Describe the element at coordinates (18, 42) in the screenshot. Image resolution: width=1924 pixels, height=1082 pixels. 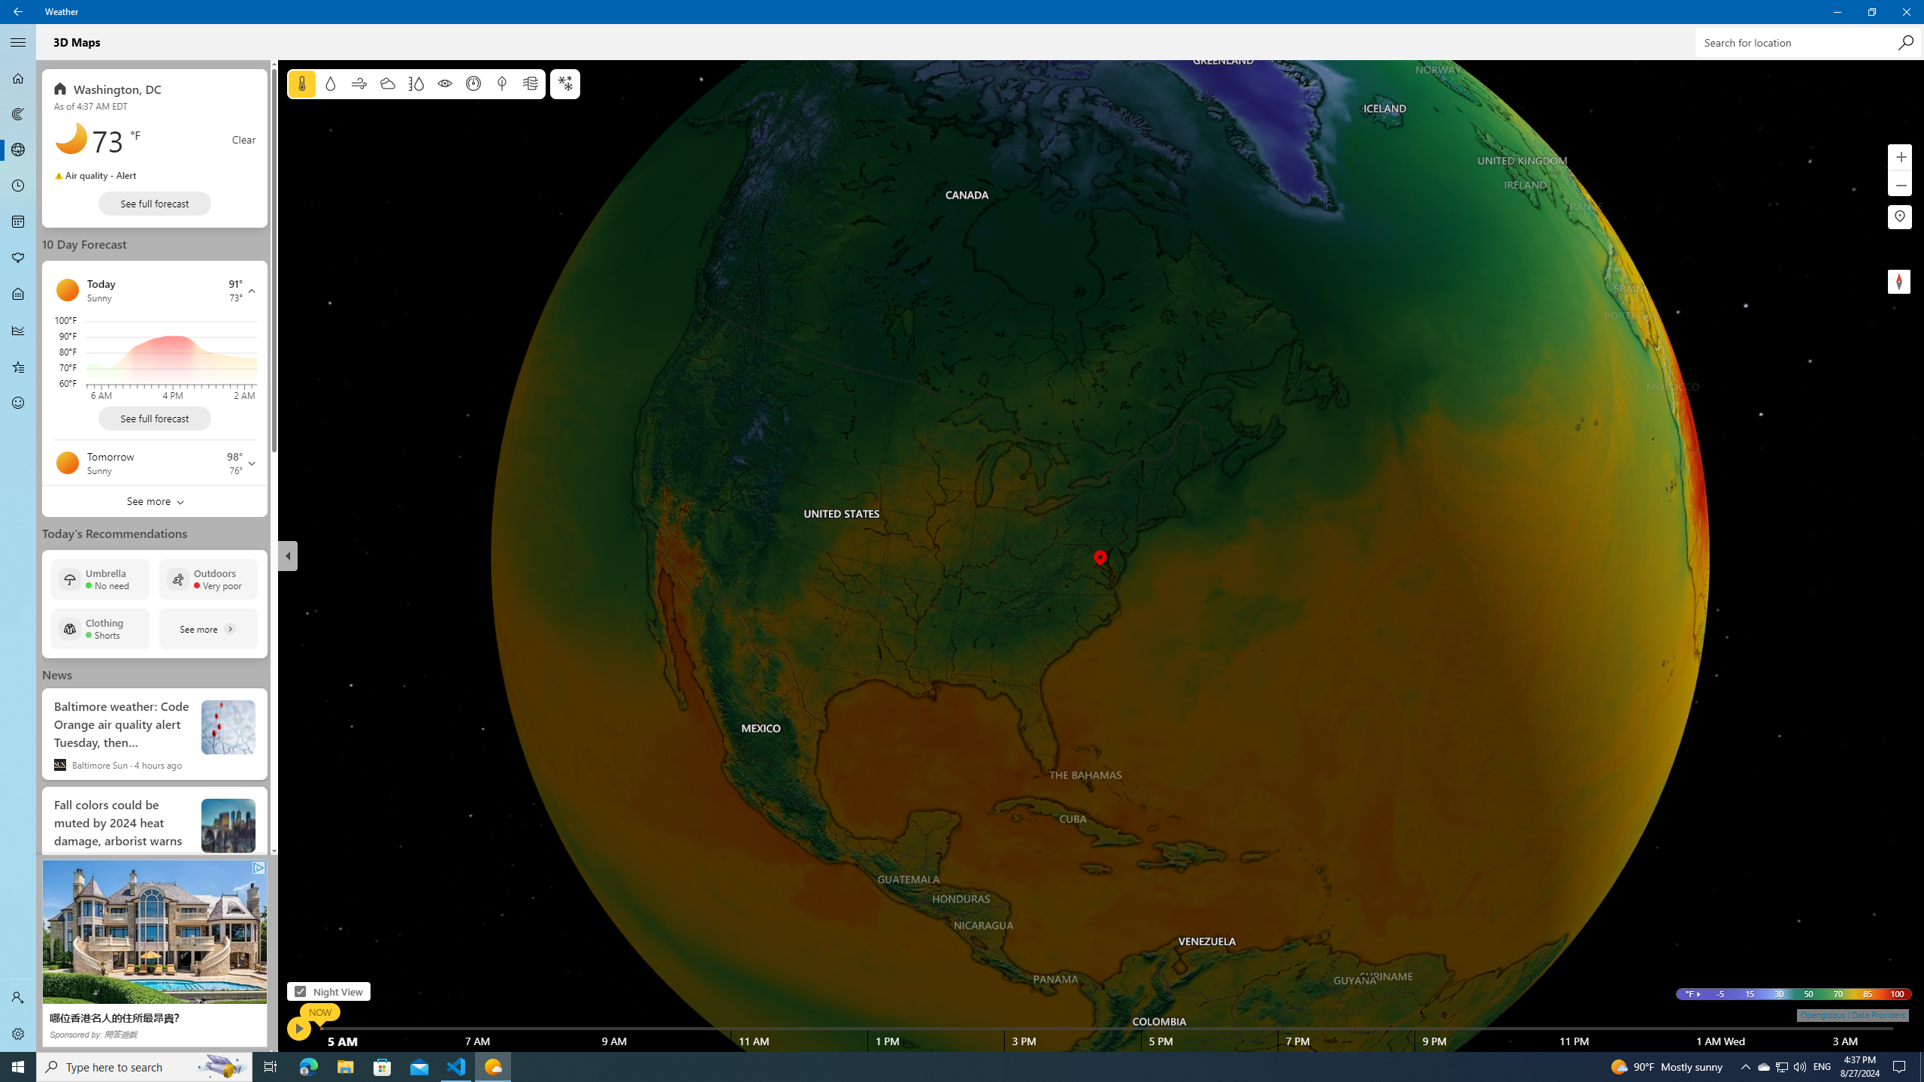
I see `Collapse Navigation` at that location.